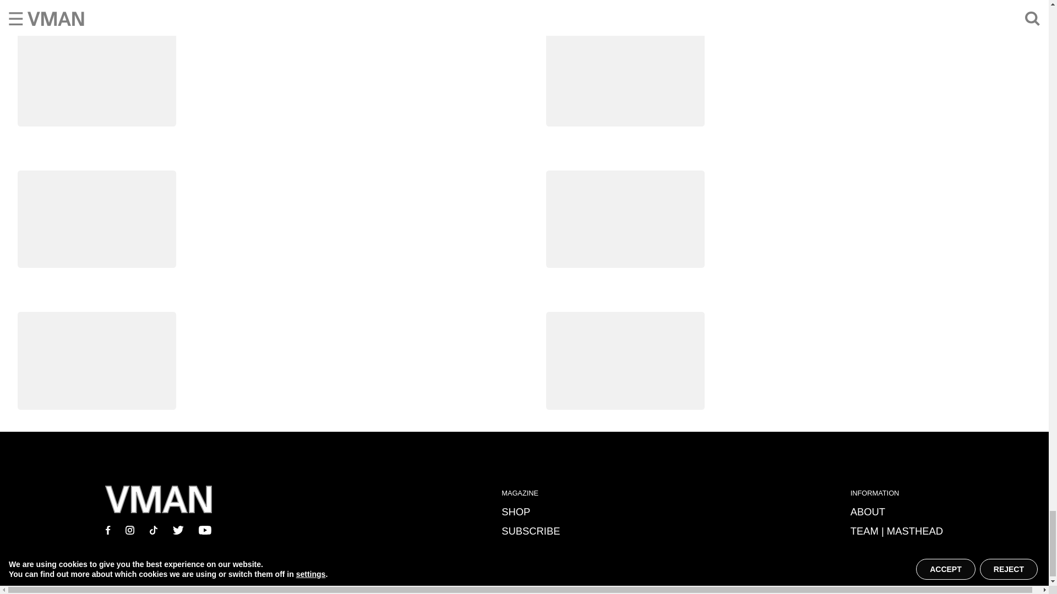  I want to click on SUBSCRIBE, so click(531, 531).